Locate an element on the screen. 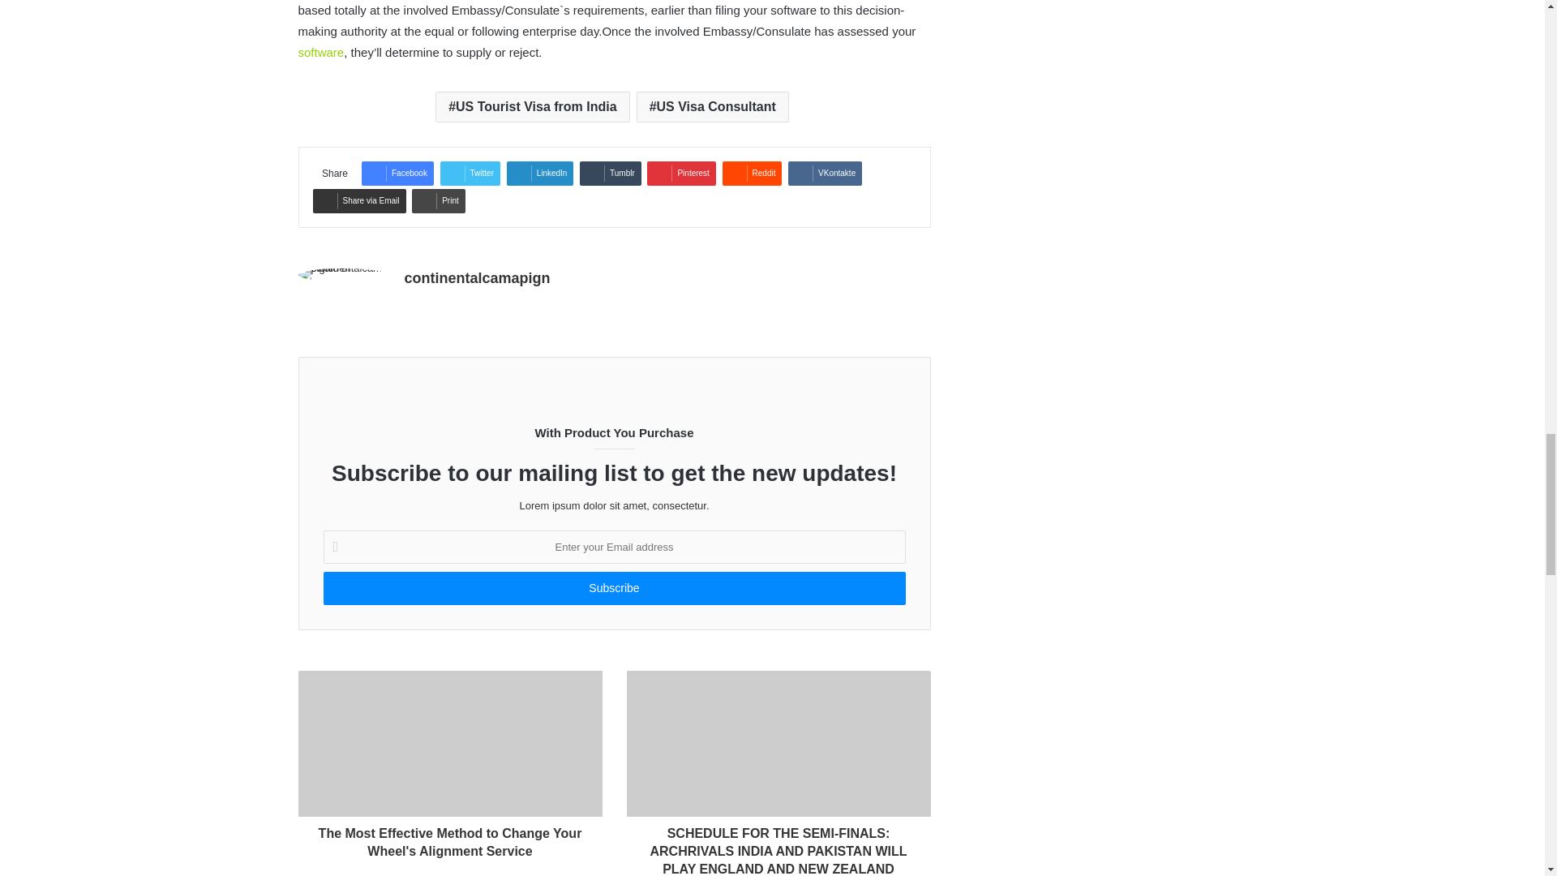  software is located at coordinates (321, 52).